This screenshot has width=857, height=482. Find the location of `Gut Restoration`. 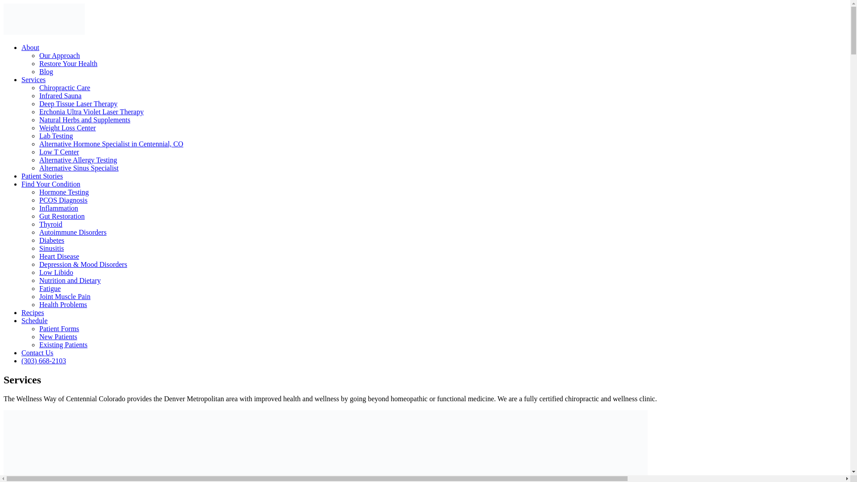

Gut Restoration is located at coordinates (62, 216).